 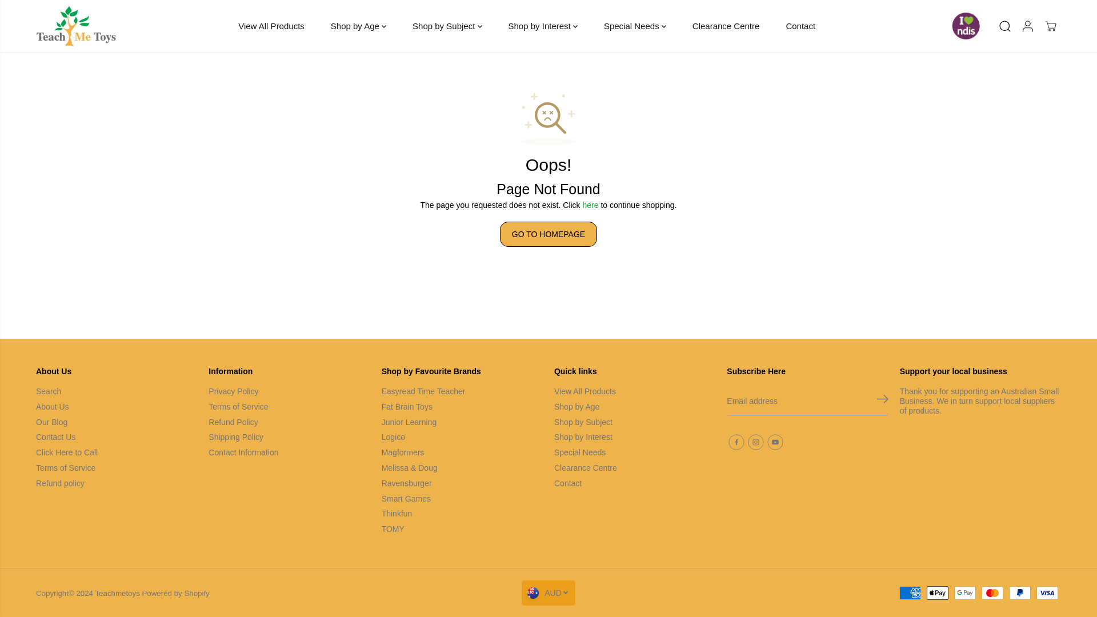 I want to click on Clearance Centre, so click(x=726, y=26).